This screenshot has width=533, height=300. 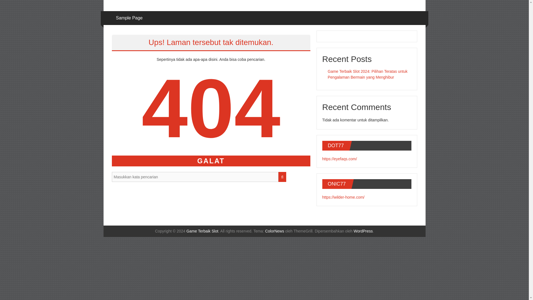 What do you see at coordinates (274, 231) in the screenshot?
I see `ColorNews` at bounding box center [274, 231].